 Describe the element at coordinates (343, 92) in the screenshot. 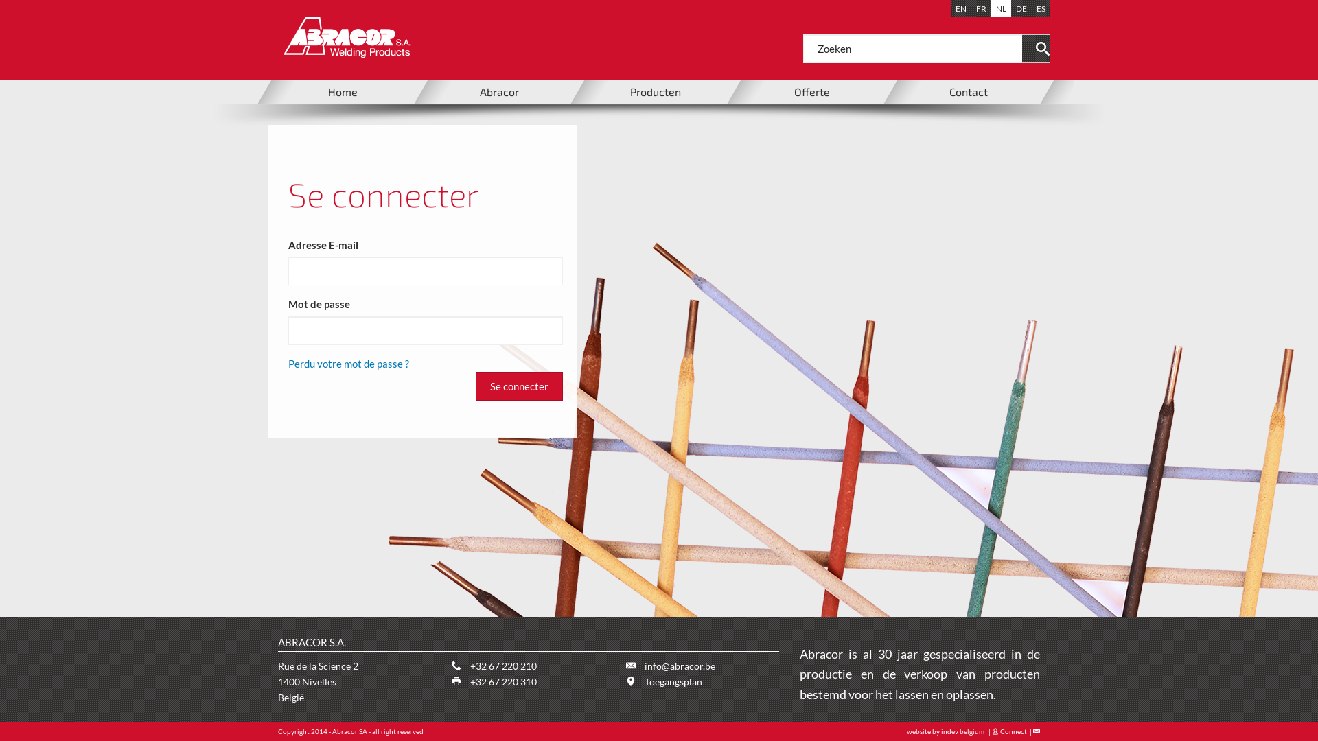

I see `Home` at that location.